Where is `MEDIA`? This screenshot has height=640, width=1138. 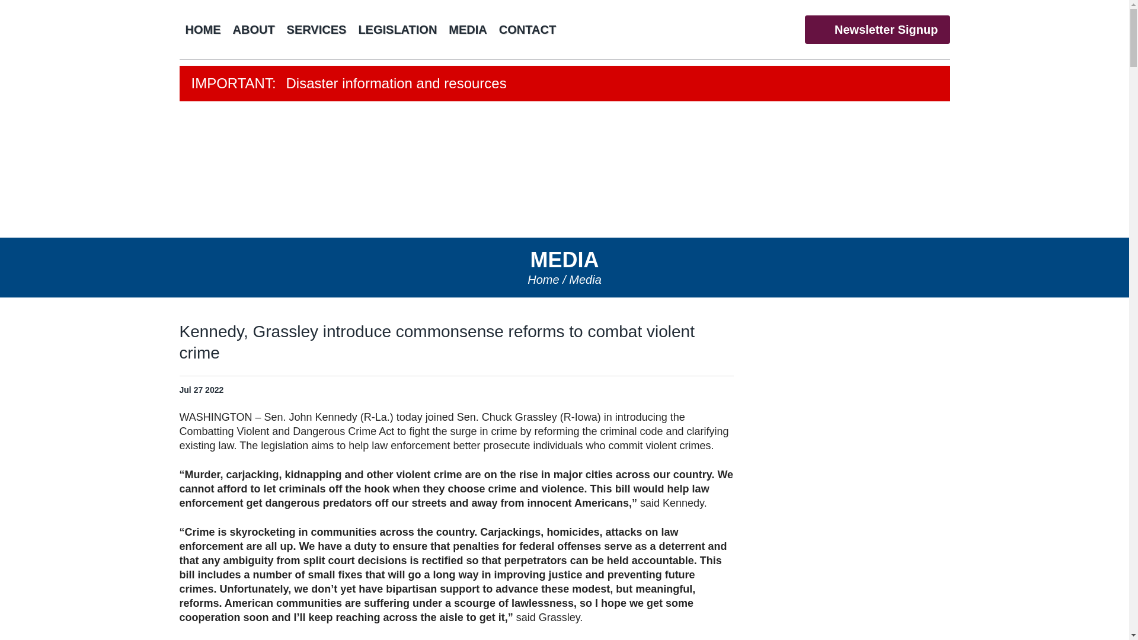
MEDIA is located at coordinates (467, 29).